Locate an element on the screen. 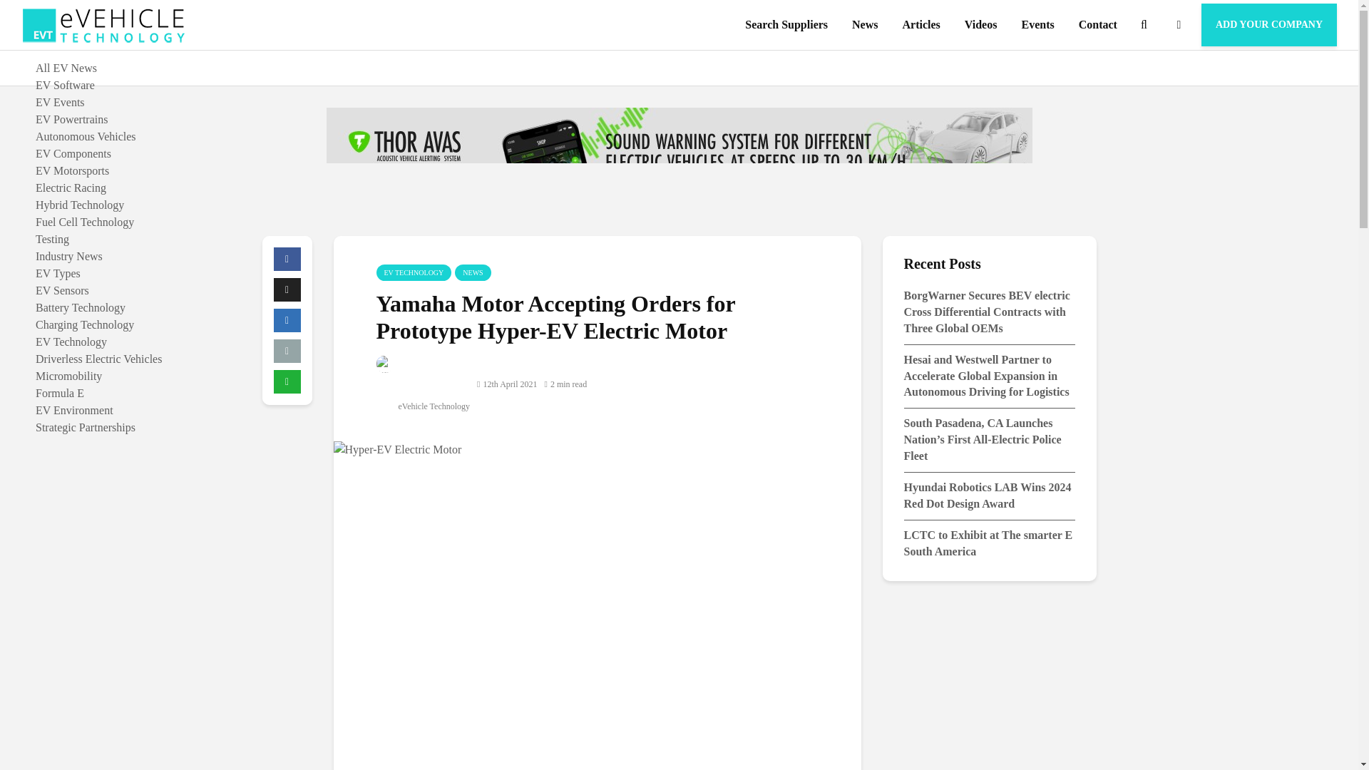 The width and height of the screenshot is (1369, 770). EV Sensors is located at coordinates (61, 289).